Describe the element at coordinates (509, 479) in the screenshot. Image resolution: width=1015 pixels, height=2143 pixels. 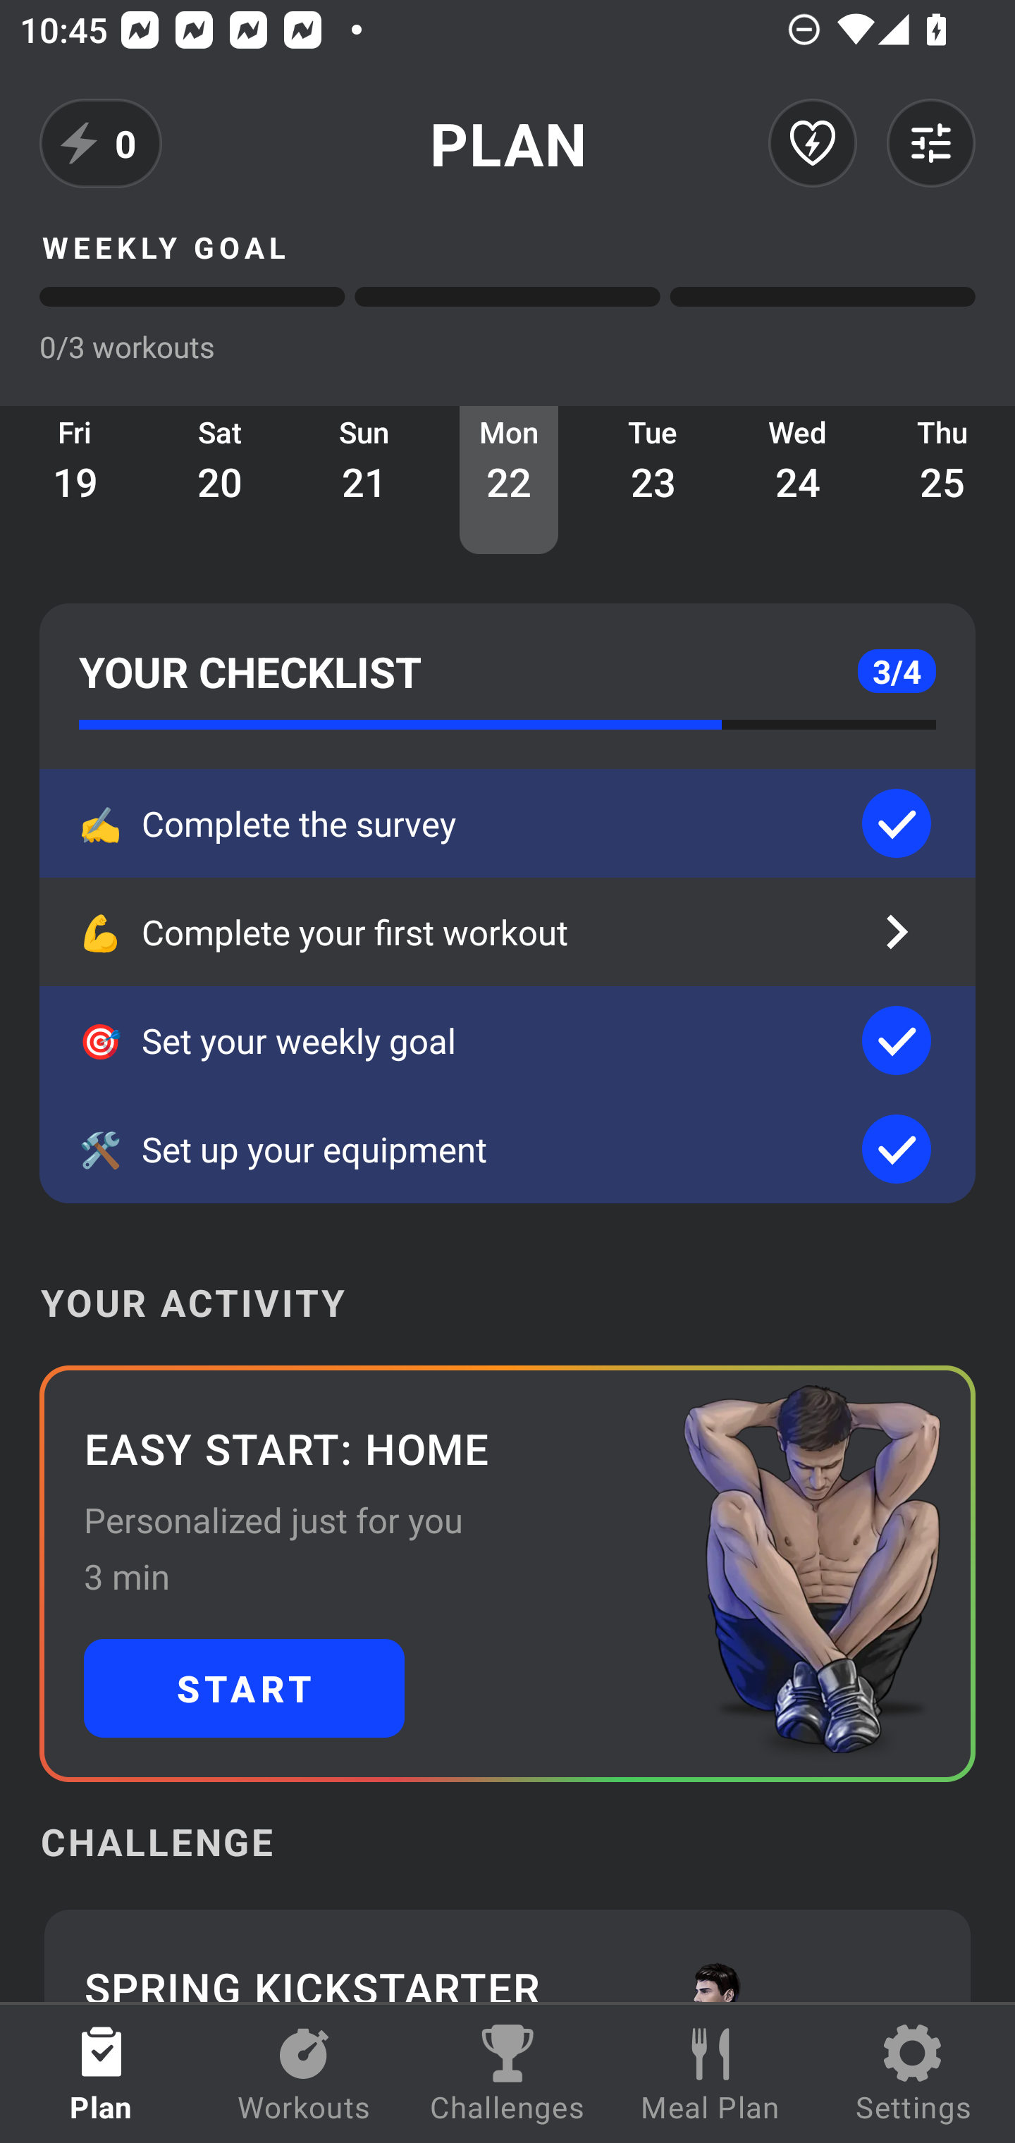
I see `Mon 22` at that location.